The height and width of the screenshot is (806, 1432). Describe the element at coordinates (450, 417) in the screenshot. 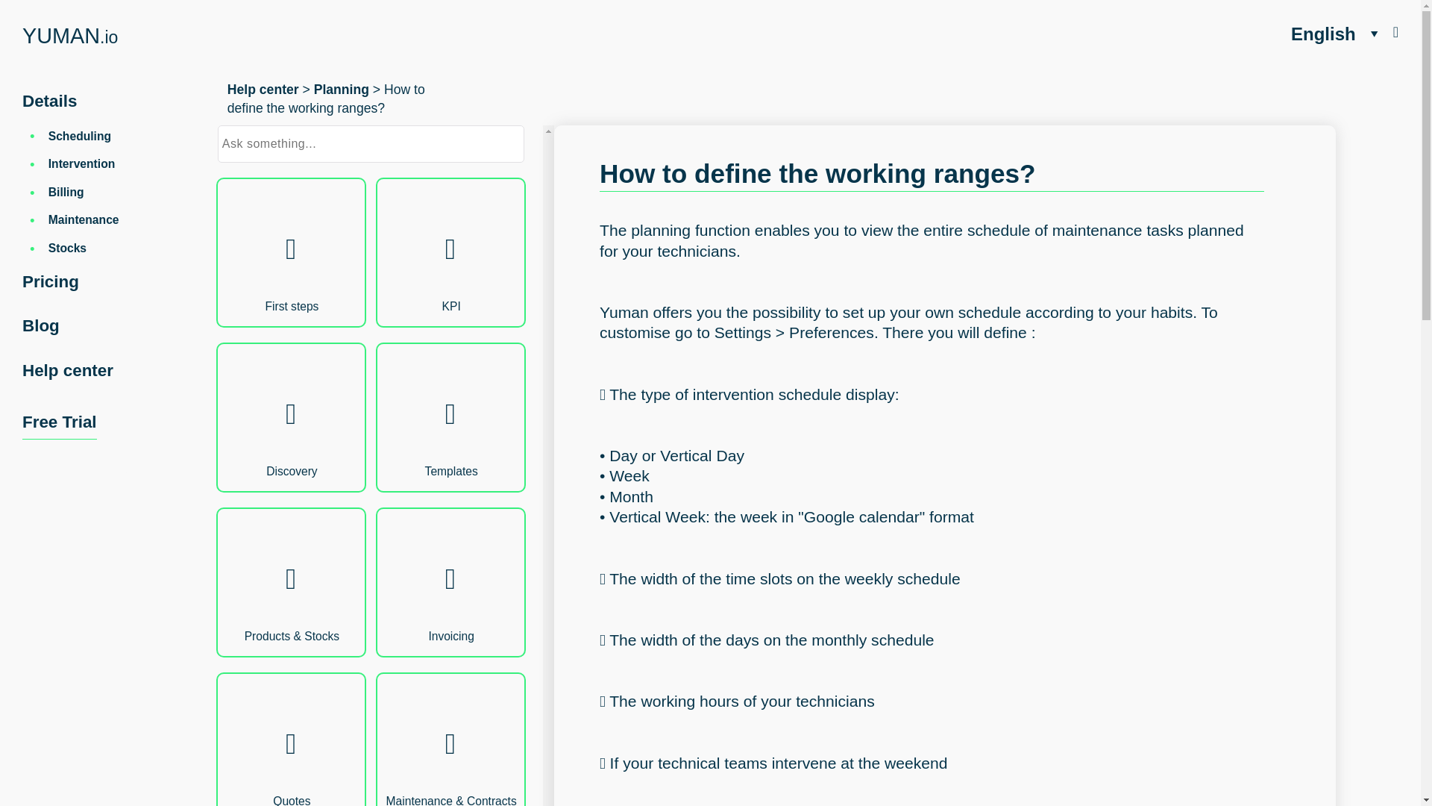

I see `Templates` at that location.